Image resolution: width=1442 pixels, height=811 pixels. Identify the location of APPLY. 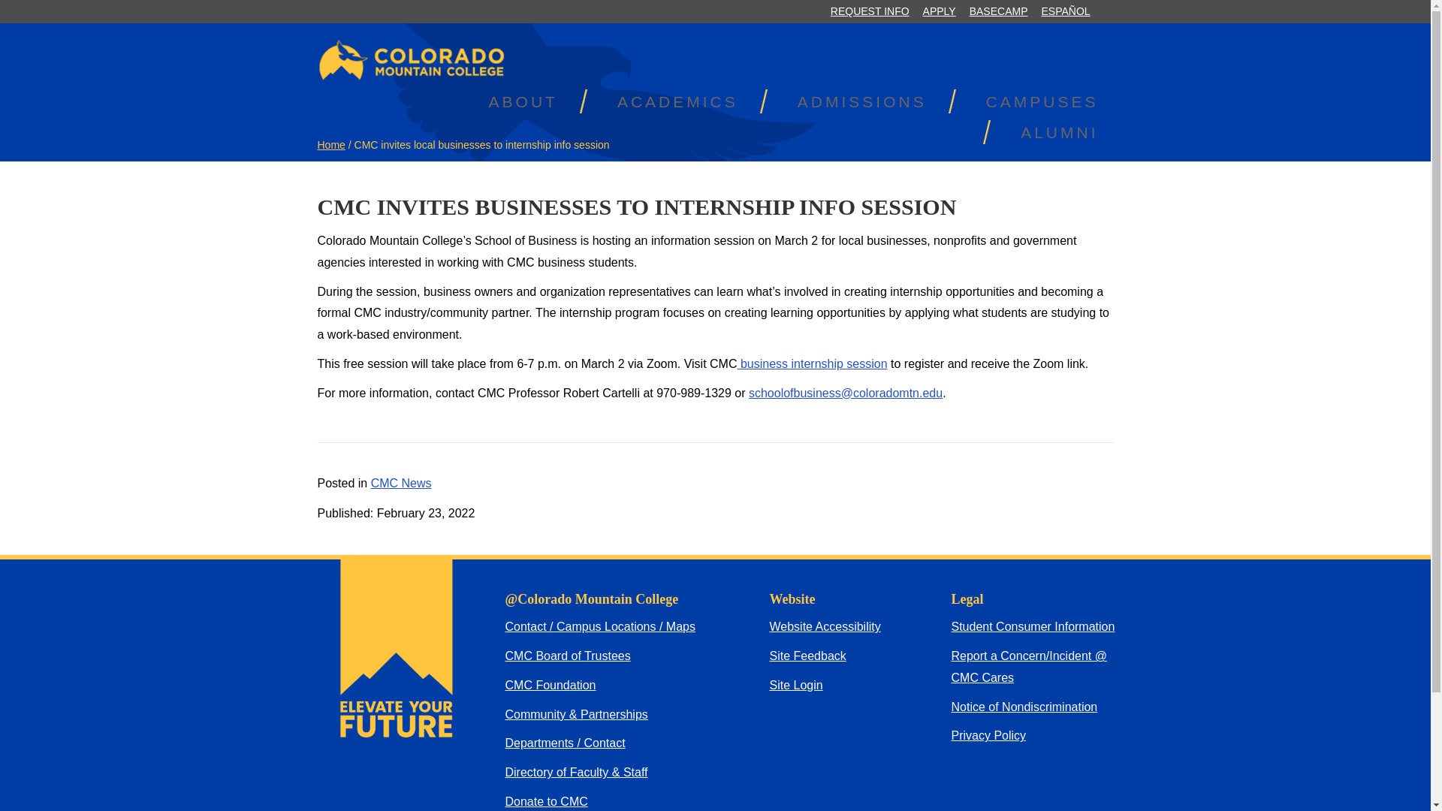
(939, 12).